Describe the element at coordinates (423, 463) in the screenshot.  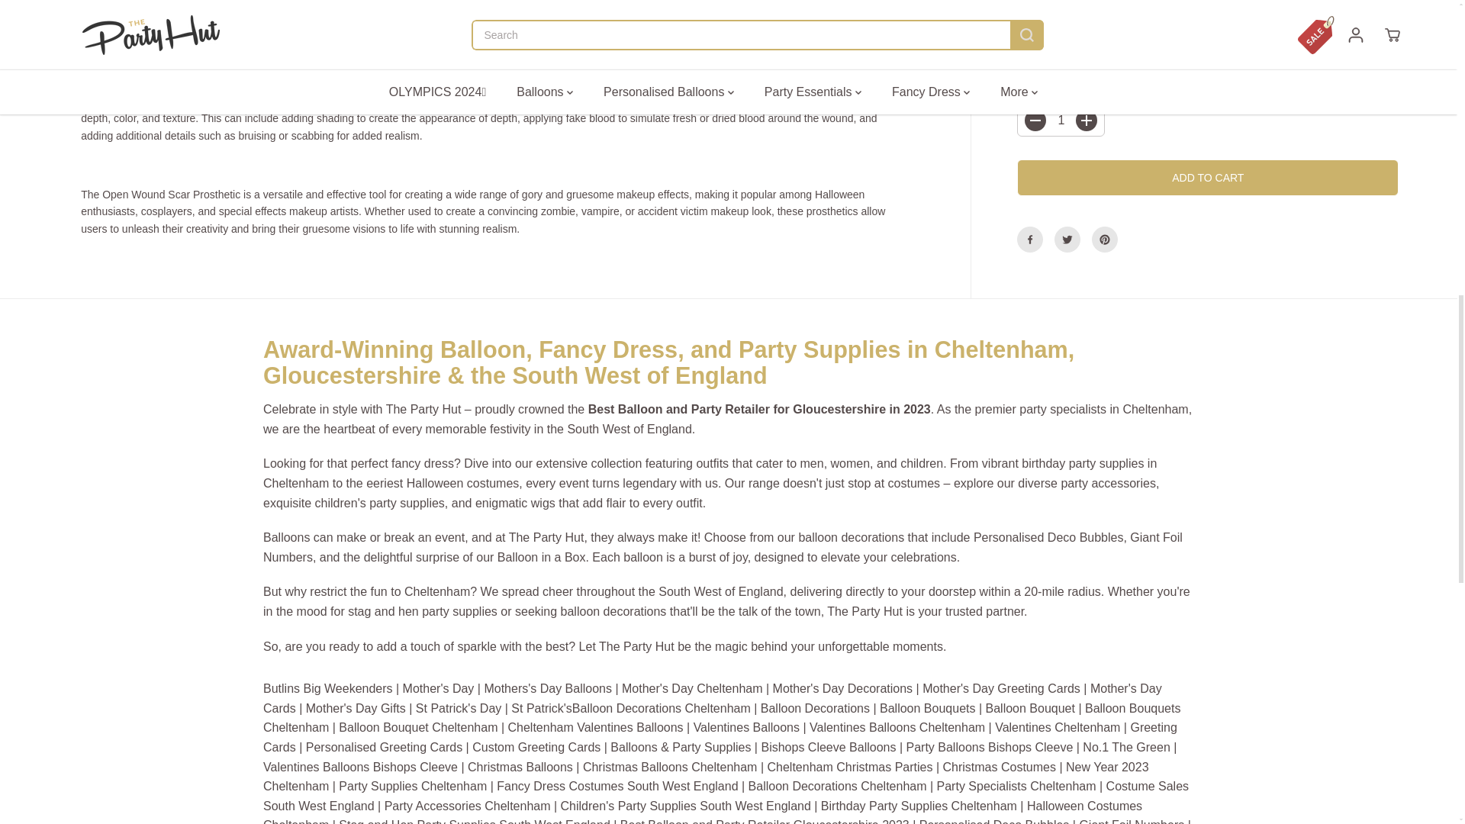
I see `Adults All Fancy Dress` at that location.